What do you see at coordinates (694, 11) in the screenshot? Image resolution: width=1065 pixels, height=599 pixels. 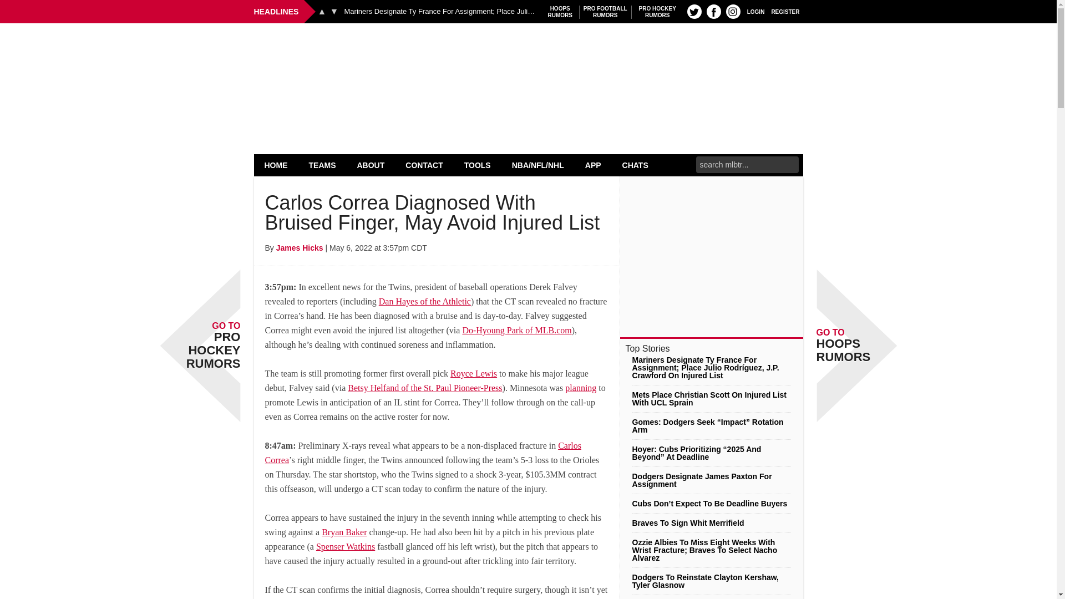 I see `REGISTER` at bounding box center [694, 11].